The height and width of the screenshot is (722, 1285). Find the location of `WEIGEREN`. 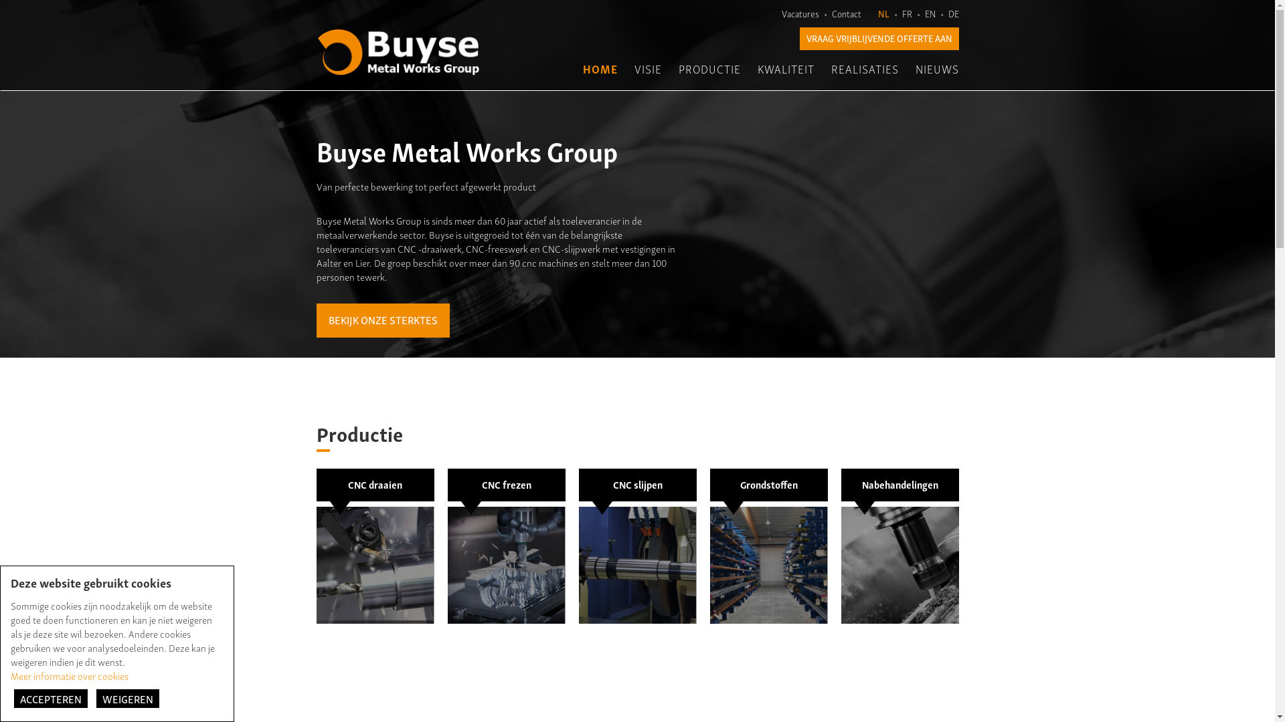

WEIGEREN is located at coordinates (128, 699).